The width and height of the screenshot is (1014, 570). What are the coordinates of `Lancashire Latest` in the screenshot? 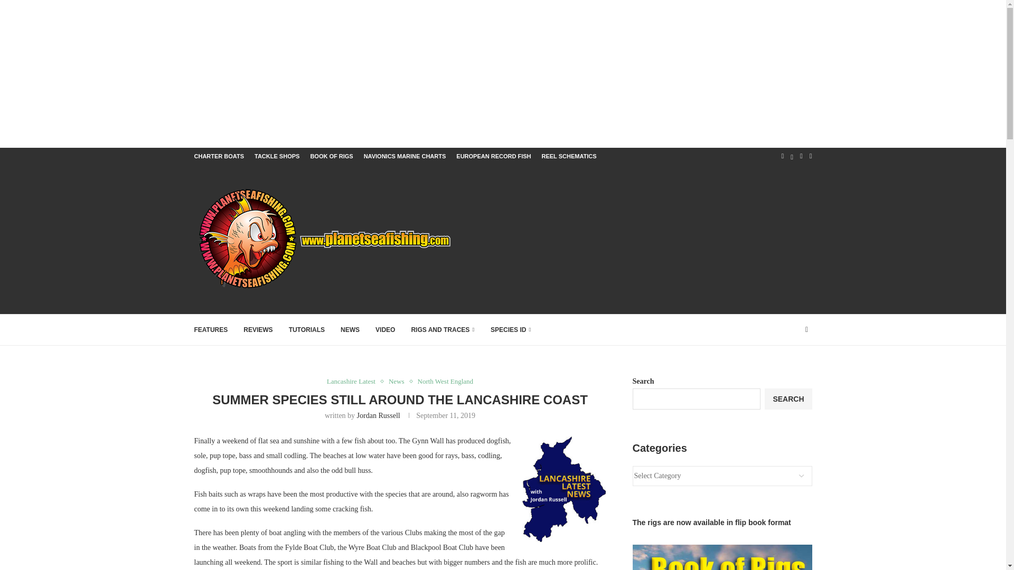 It's located at (354, 381).